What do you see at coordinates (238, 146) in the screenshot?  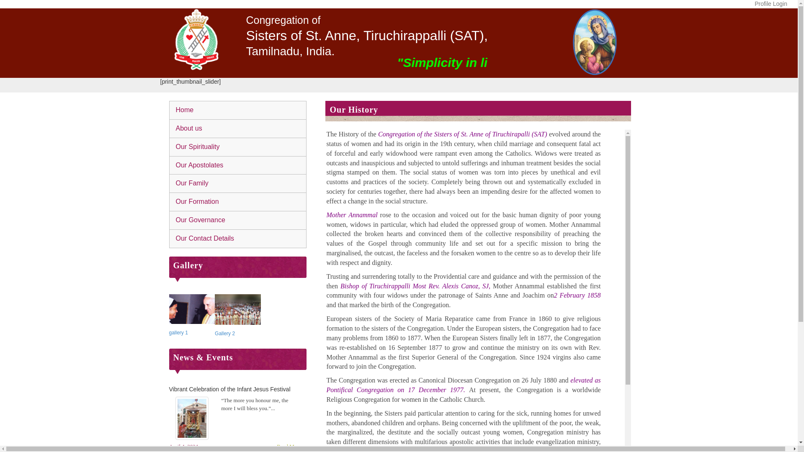 I see `Our Spirituality` at bounding box center [238, 146].